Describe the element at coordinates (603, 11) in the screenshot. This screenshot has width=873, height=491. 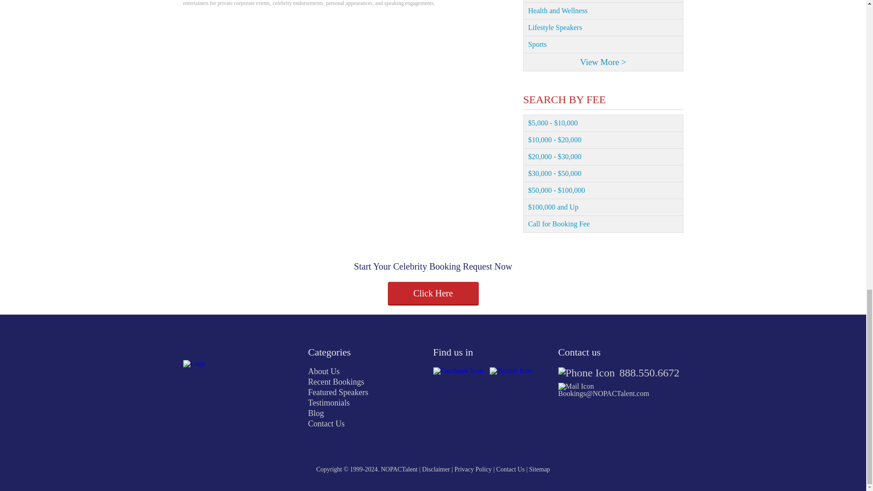
I see `Health and Wellness` at that location.